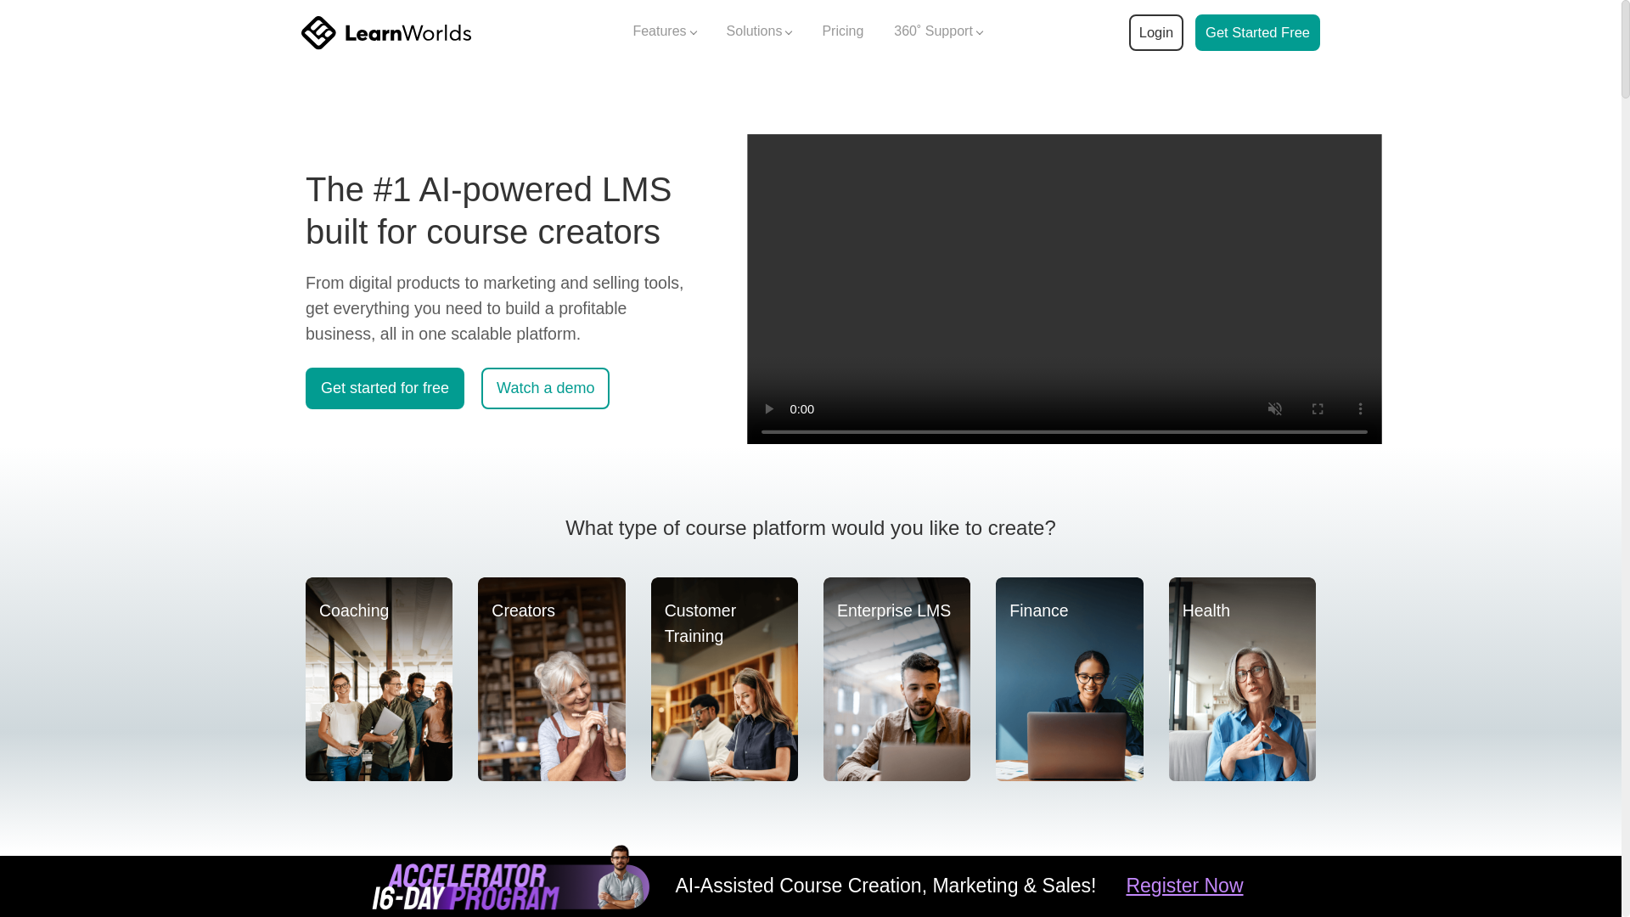 Image resolution: width=1630 pixels, height=917 pixels. Describe the element at coordinates (664, 32) in the screenshot. I see `Features` at that location.